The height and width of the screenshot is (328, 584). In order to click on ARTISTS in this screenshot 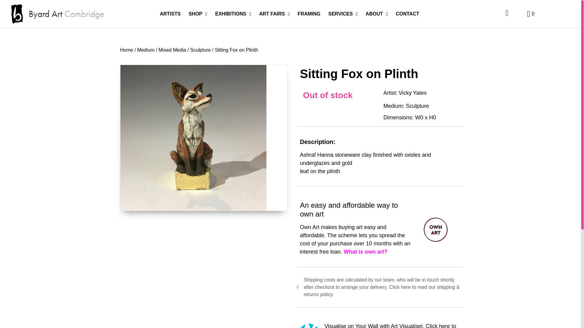, I will do `click(170, 14)`.